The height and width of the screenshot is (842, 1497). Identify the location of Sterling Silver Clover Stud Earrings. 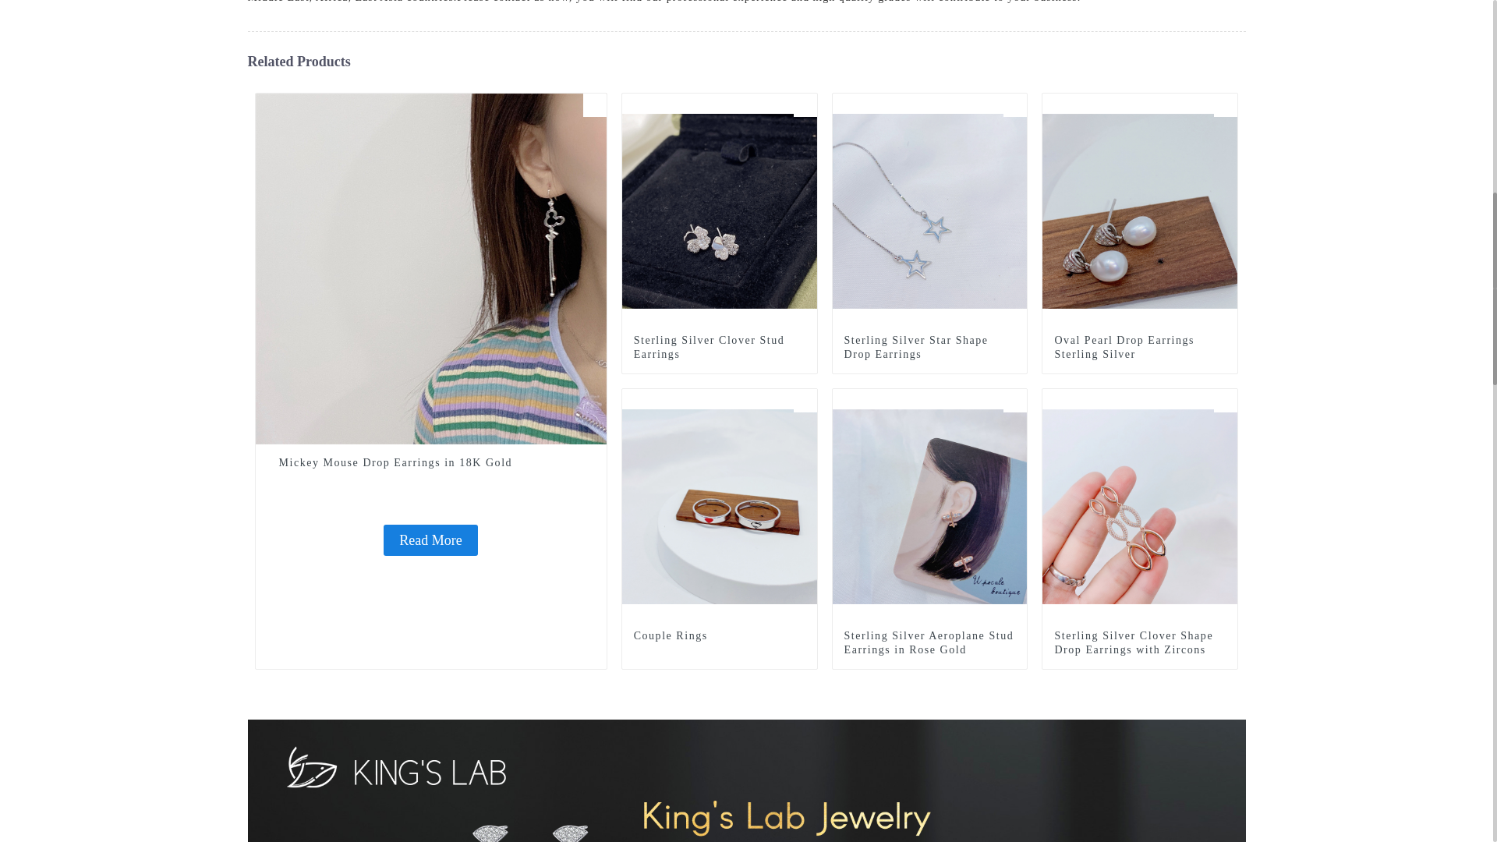
(719, 348).